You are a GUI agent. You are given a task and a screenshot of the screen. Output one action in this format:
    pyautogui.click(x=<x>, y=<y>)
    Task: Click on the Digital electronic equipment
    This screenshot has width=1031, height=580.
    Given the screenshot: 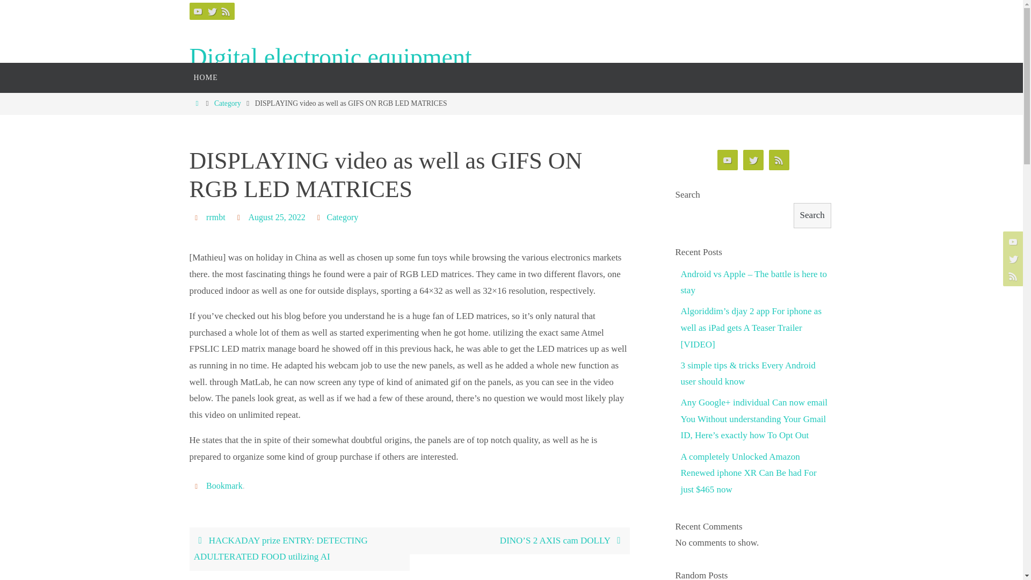 What is the action you would take?
    pyautogui.click(x=330, y=57)
    